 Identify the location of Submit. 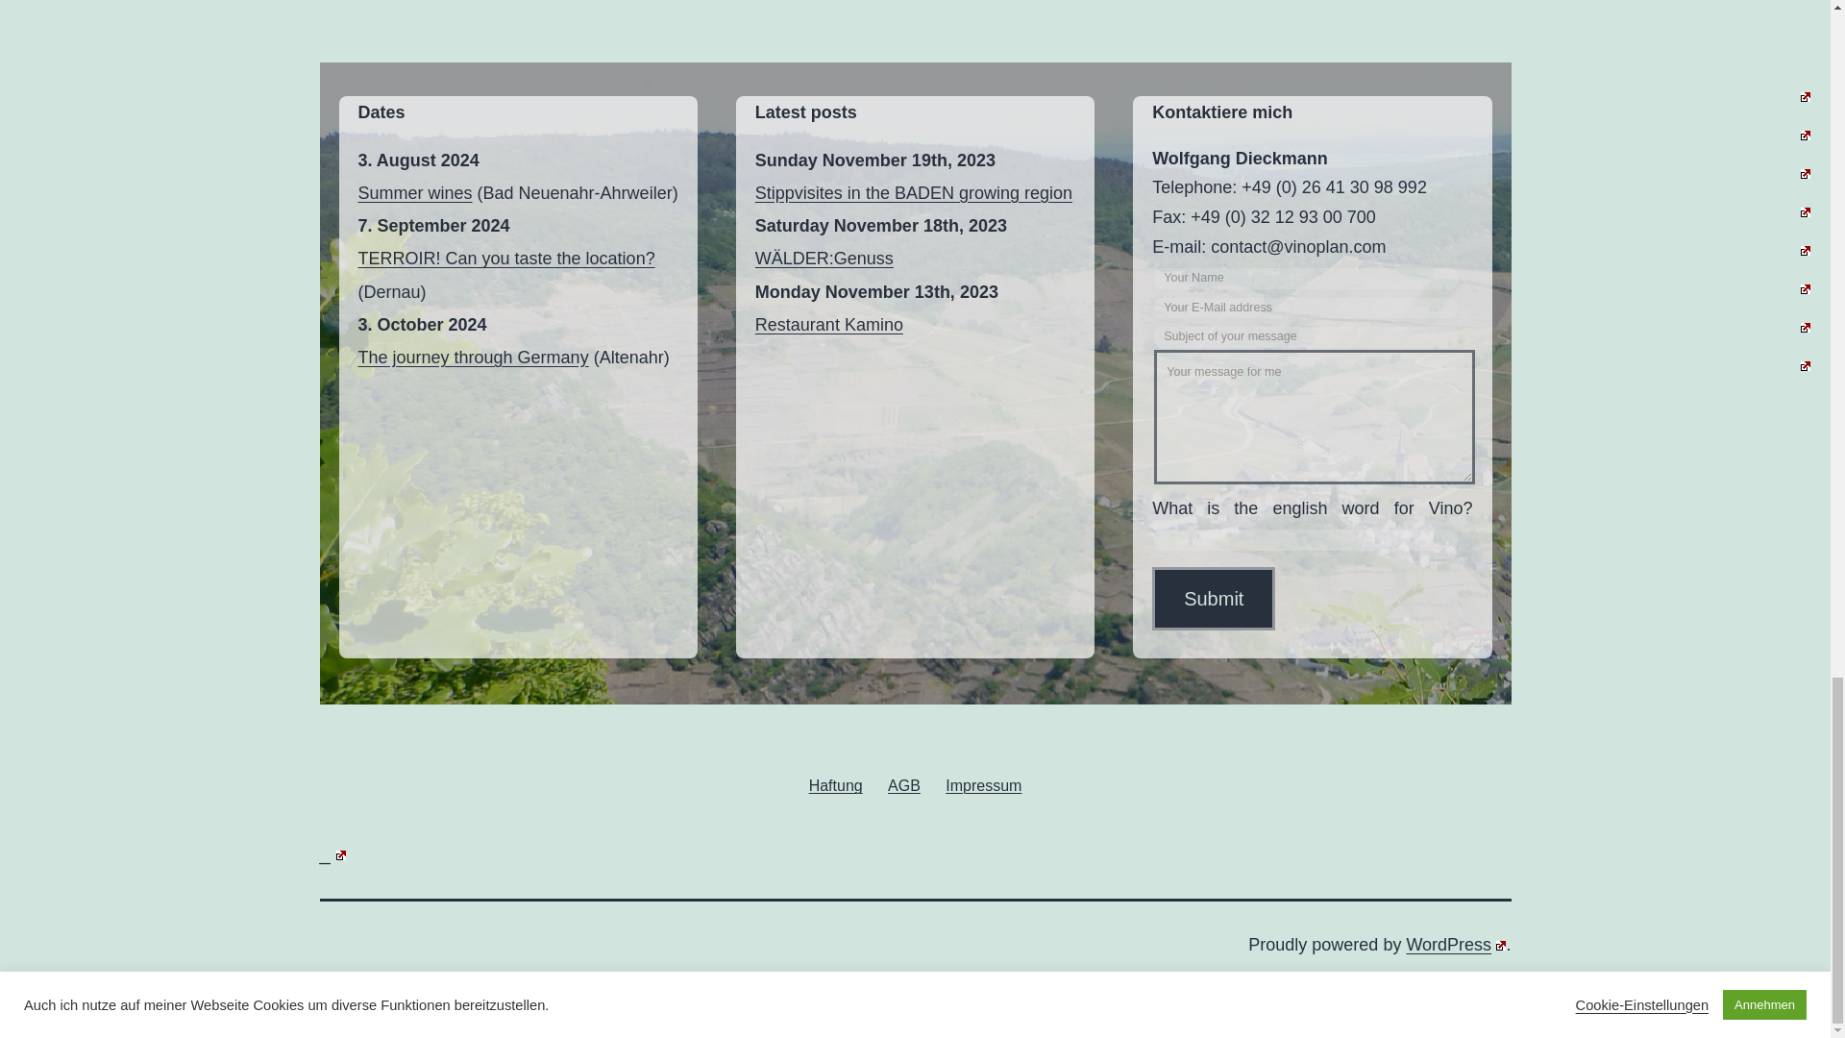
(1213, 598).